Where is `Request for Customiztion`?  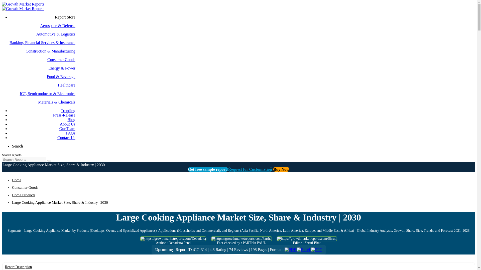 Request for Customiztion is located at coordinates (250, 169).